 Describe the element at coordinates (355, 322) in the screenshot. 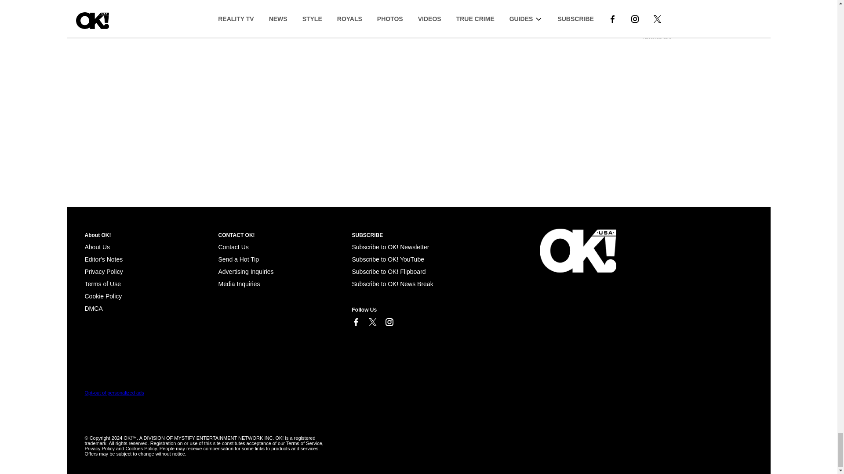

I see `Link to Facebook` at that location.